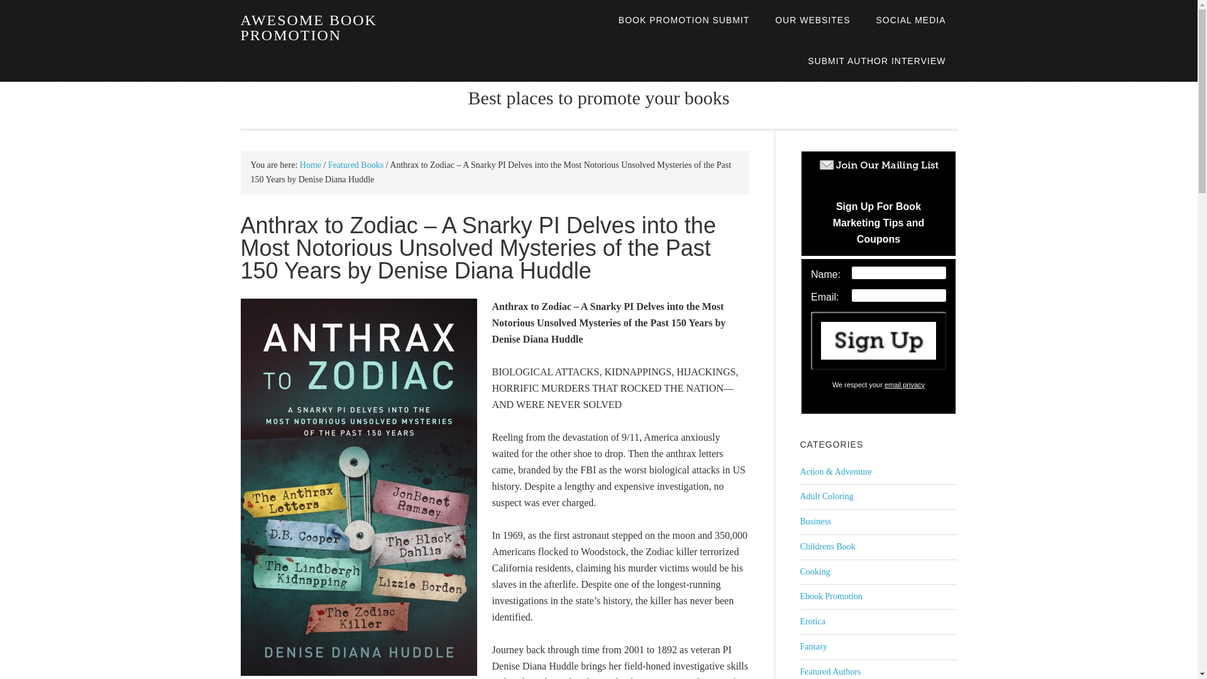 The width and height of the screenshot is (1207, 679). I want to click on SOCIAL MEDIA, so click(910, 20).